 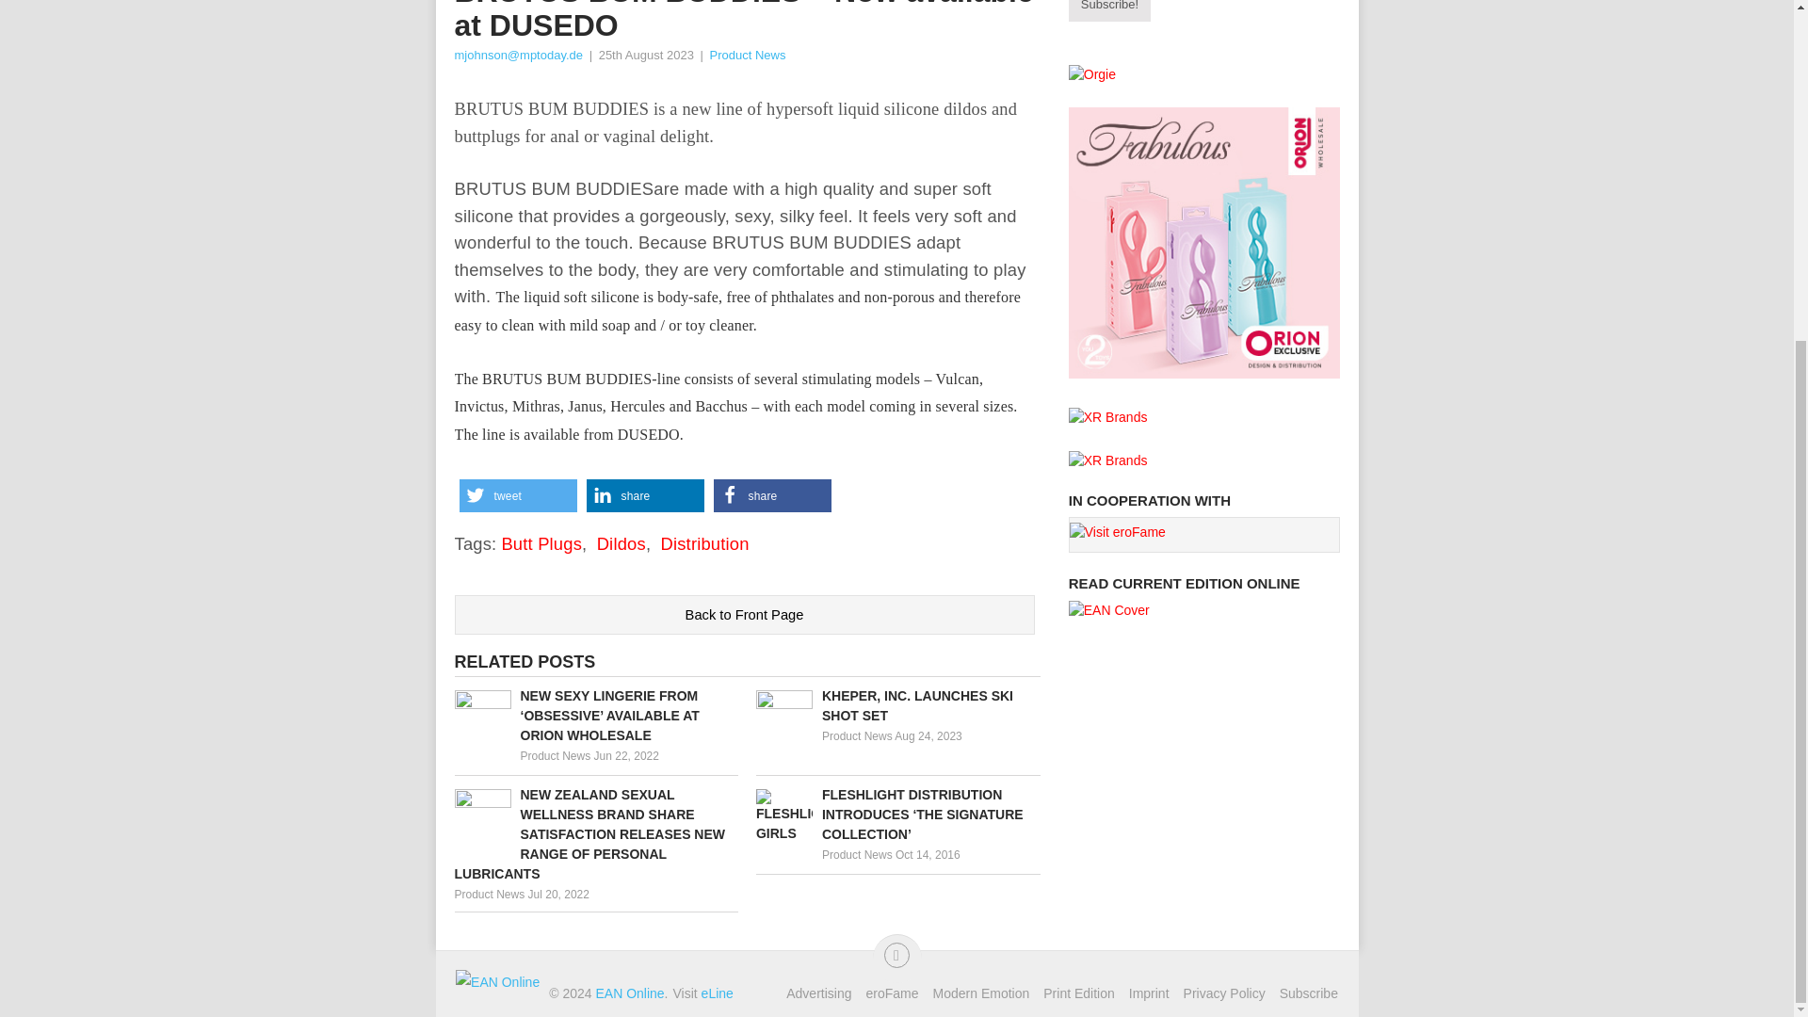 What do you see at coordinates (1109, 11) in the screenshot?
I see `Subscribe!` at bounding box center [1109, 11].